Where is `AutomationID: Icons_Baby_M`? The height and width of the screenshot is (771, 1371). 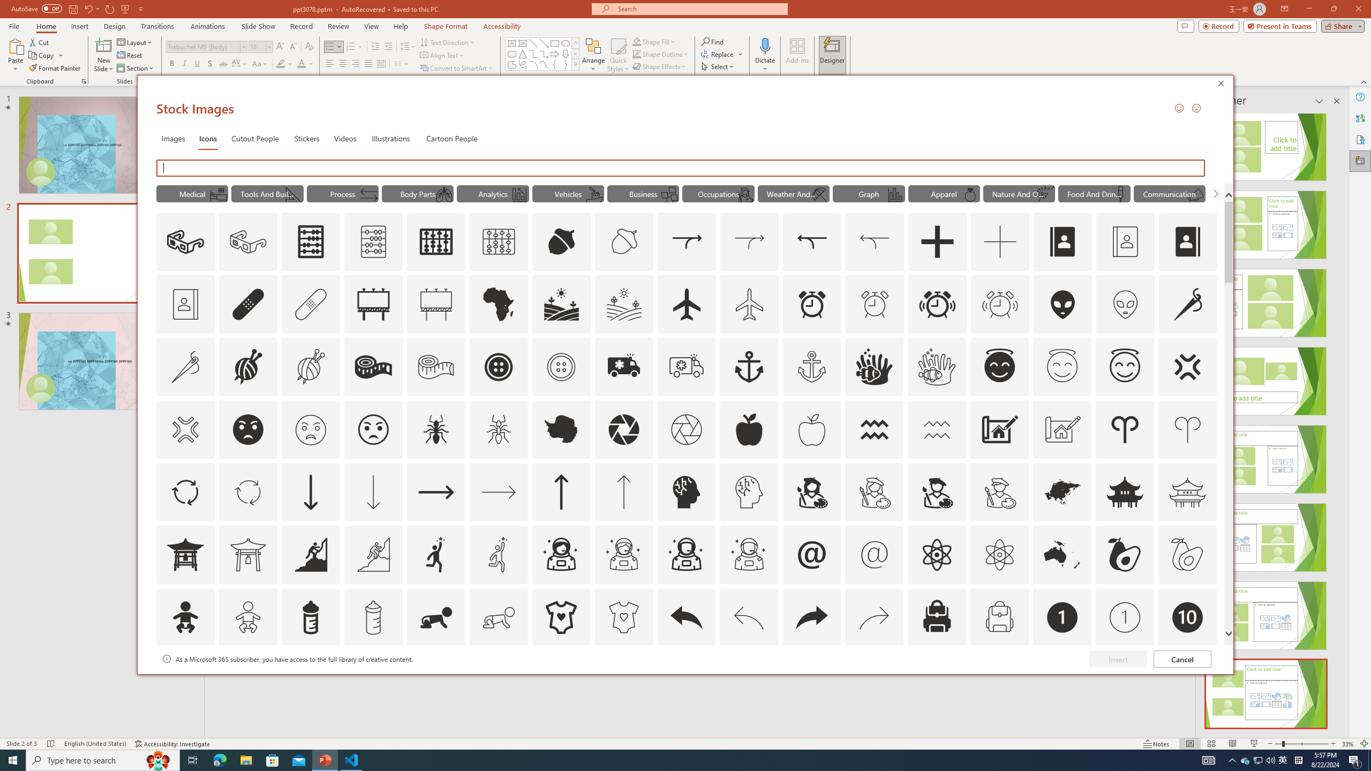
AutomationID: Icons_Baby_M is located at coordinates (248, 617).